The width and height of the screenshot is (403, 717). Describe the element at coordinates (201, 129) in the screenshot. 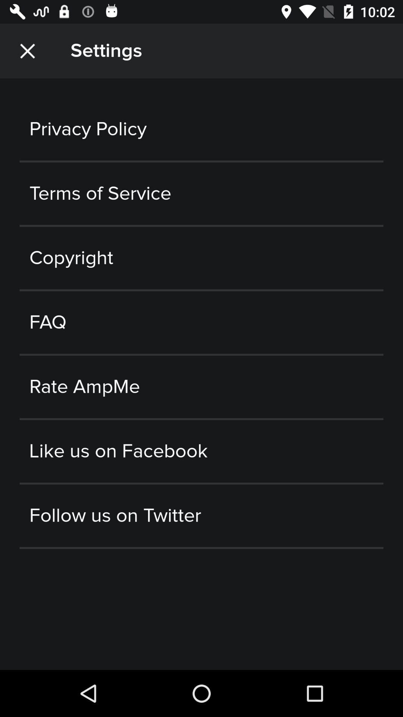

I see `swipe to privacy policy icon` at that location.